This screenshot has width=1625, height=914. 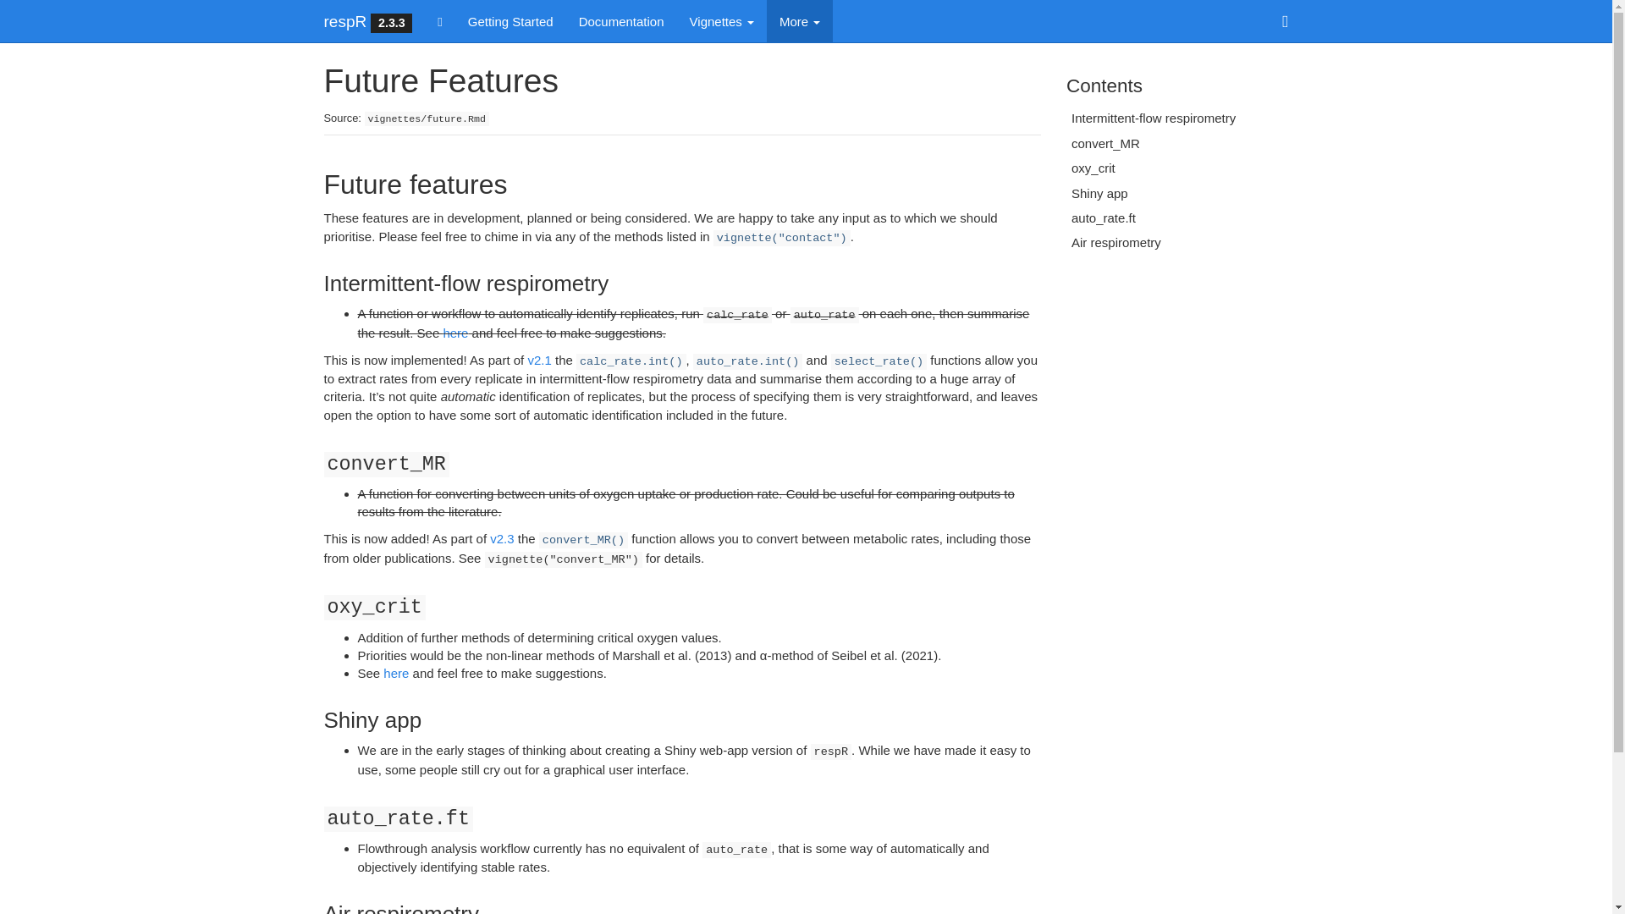 What do you see at coordinates (510, 20) in the screenshot?
I see `Getting Started` at bounding box center [510, 20].